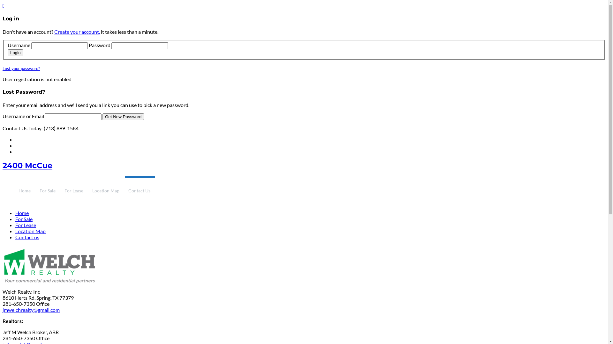 The height and width of the screenshot is (344, 613). What do you see at coordinates (123, 117) in the screenshot?
I see `Get New Password` at bounding box center [123, 117].